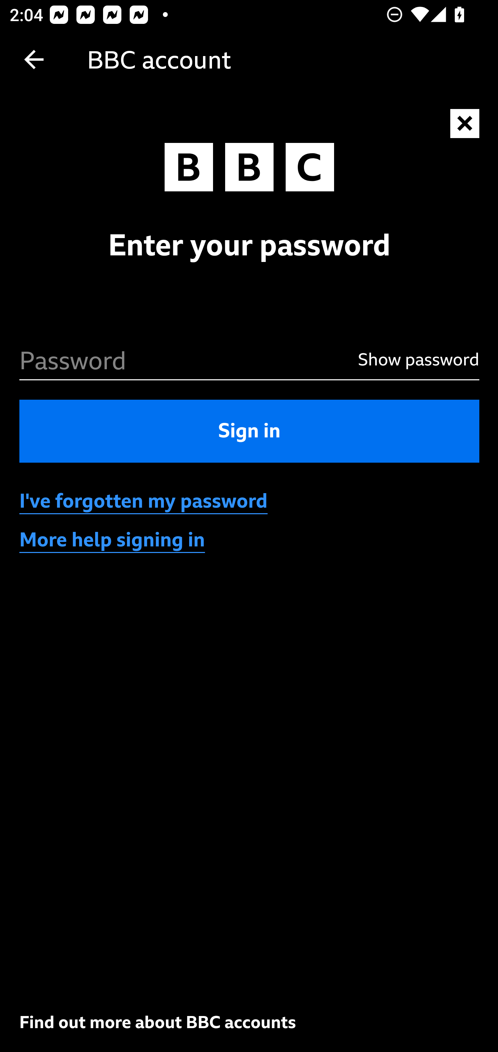 The image size is (498, 1052). Describe the element at coordinates (249, 170) in the screenshot. I see `Go to the BBC Homepage` at that location.